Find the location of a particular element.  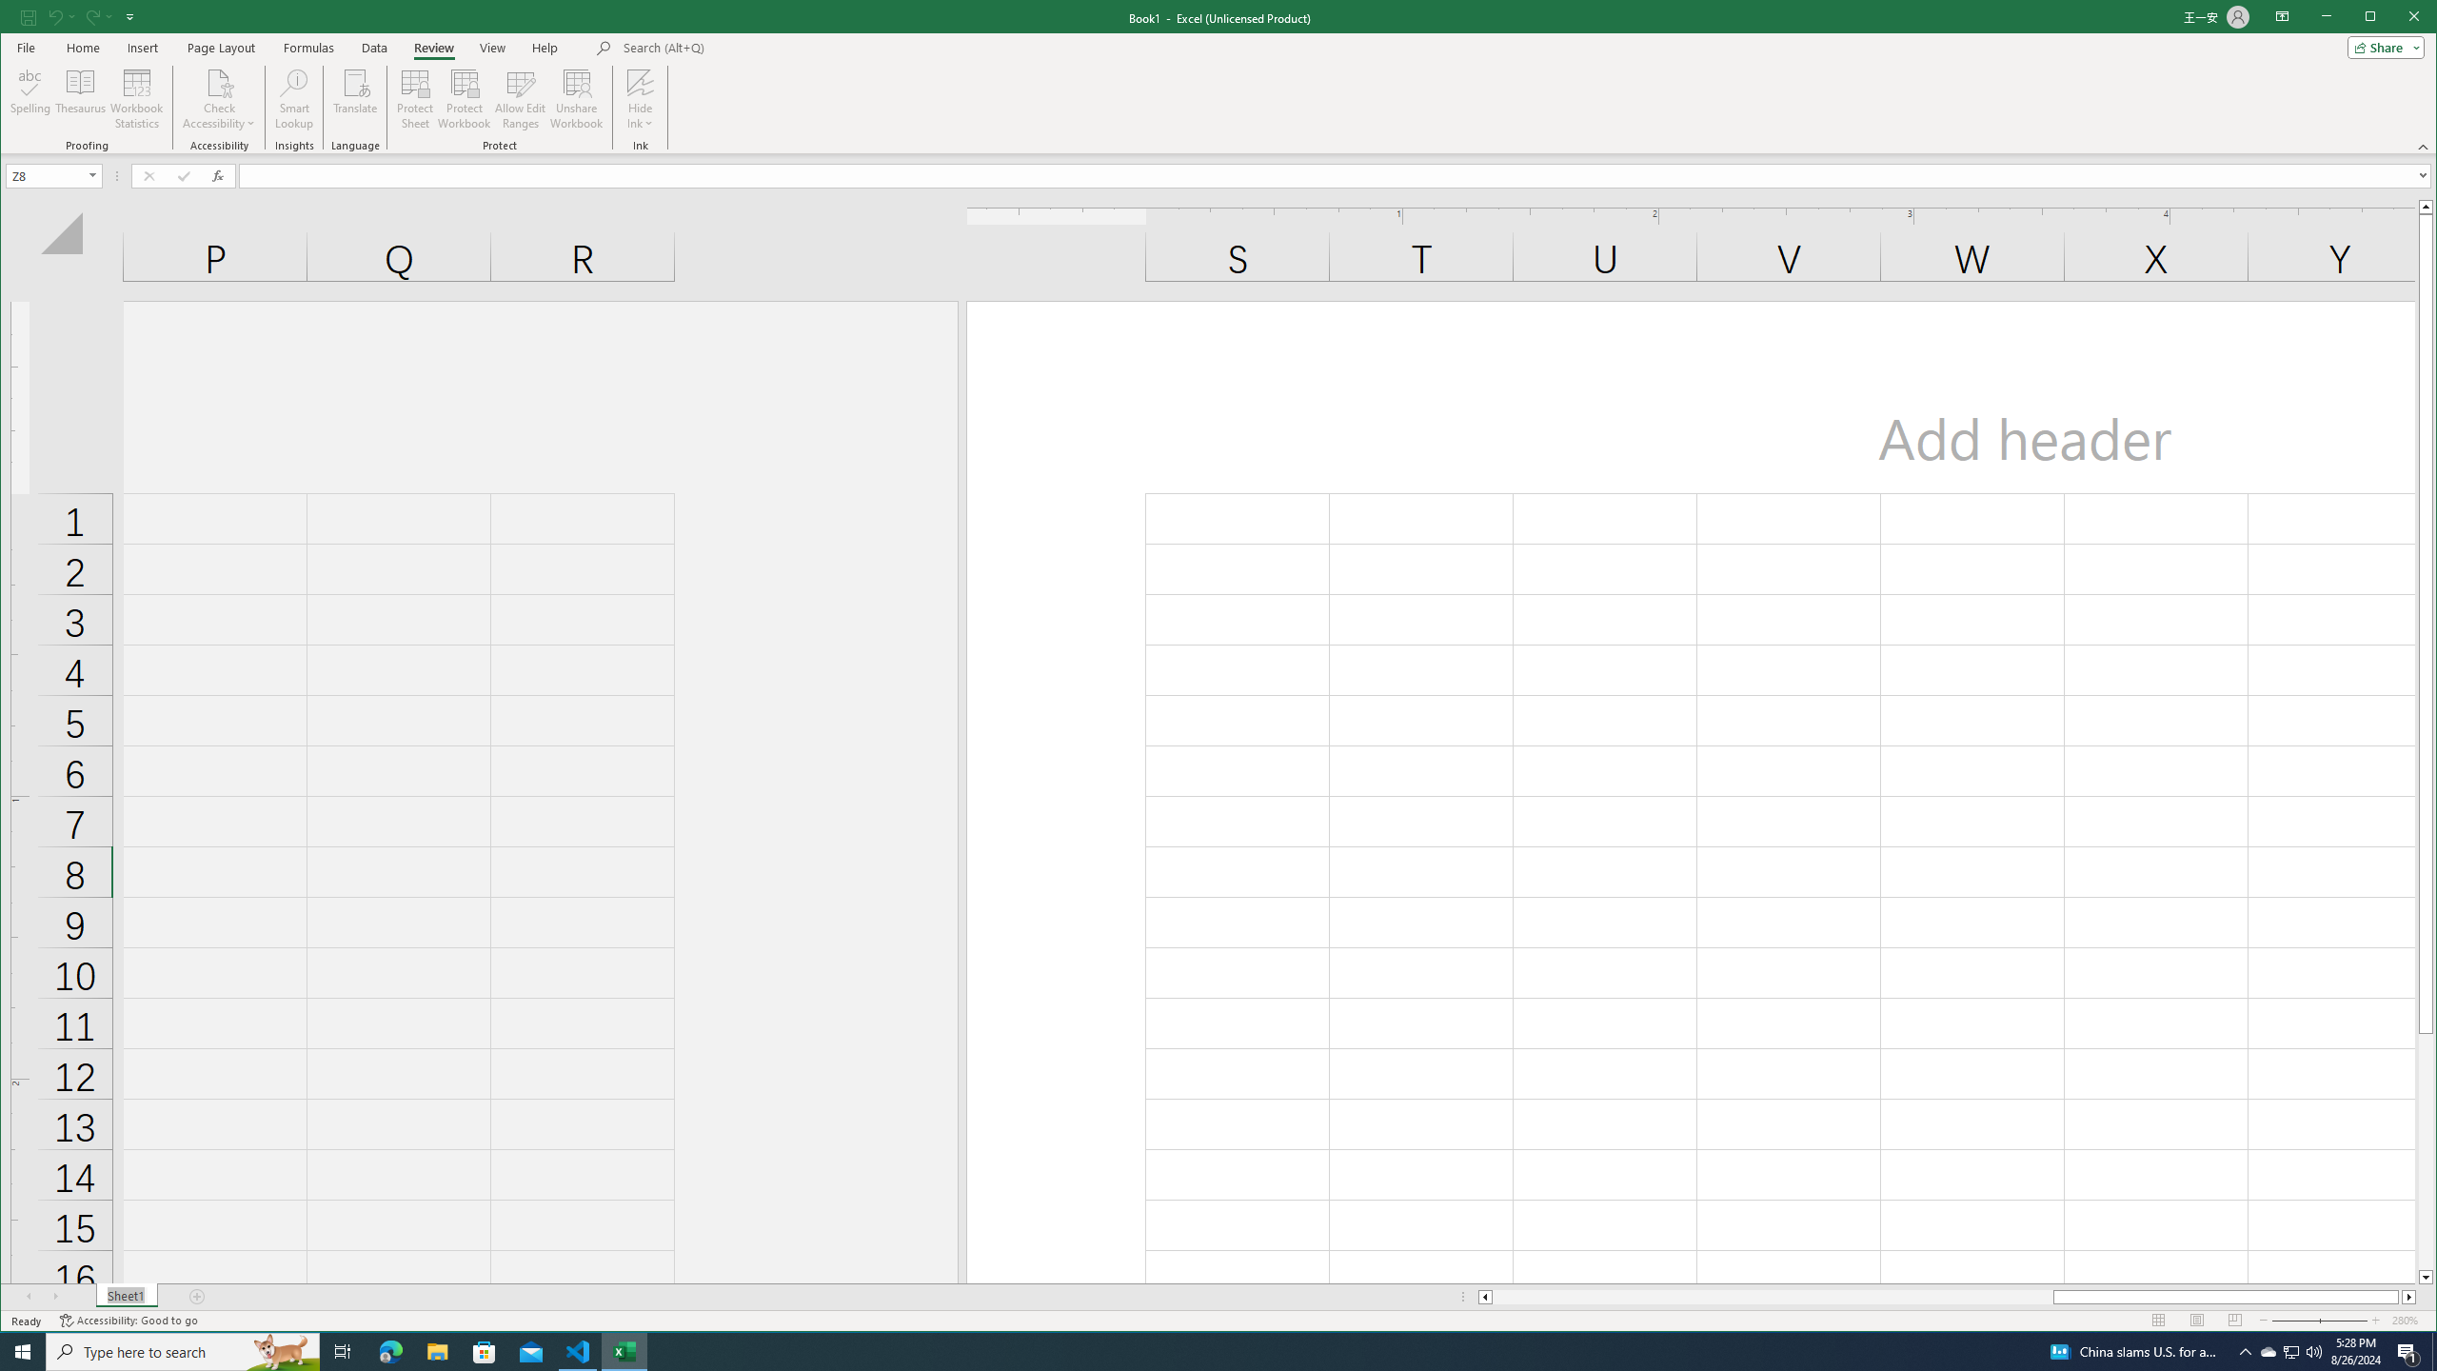

Sheet1 is located at coordinates (126, 1297).